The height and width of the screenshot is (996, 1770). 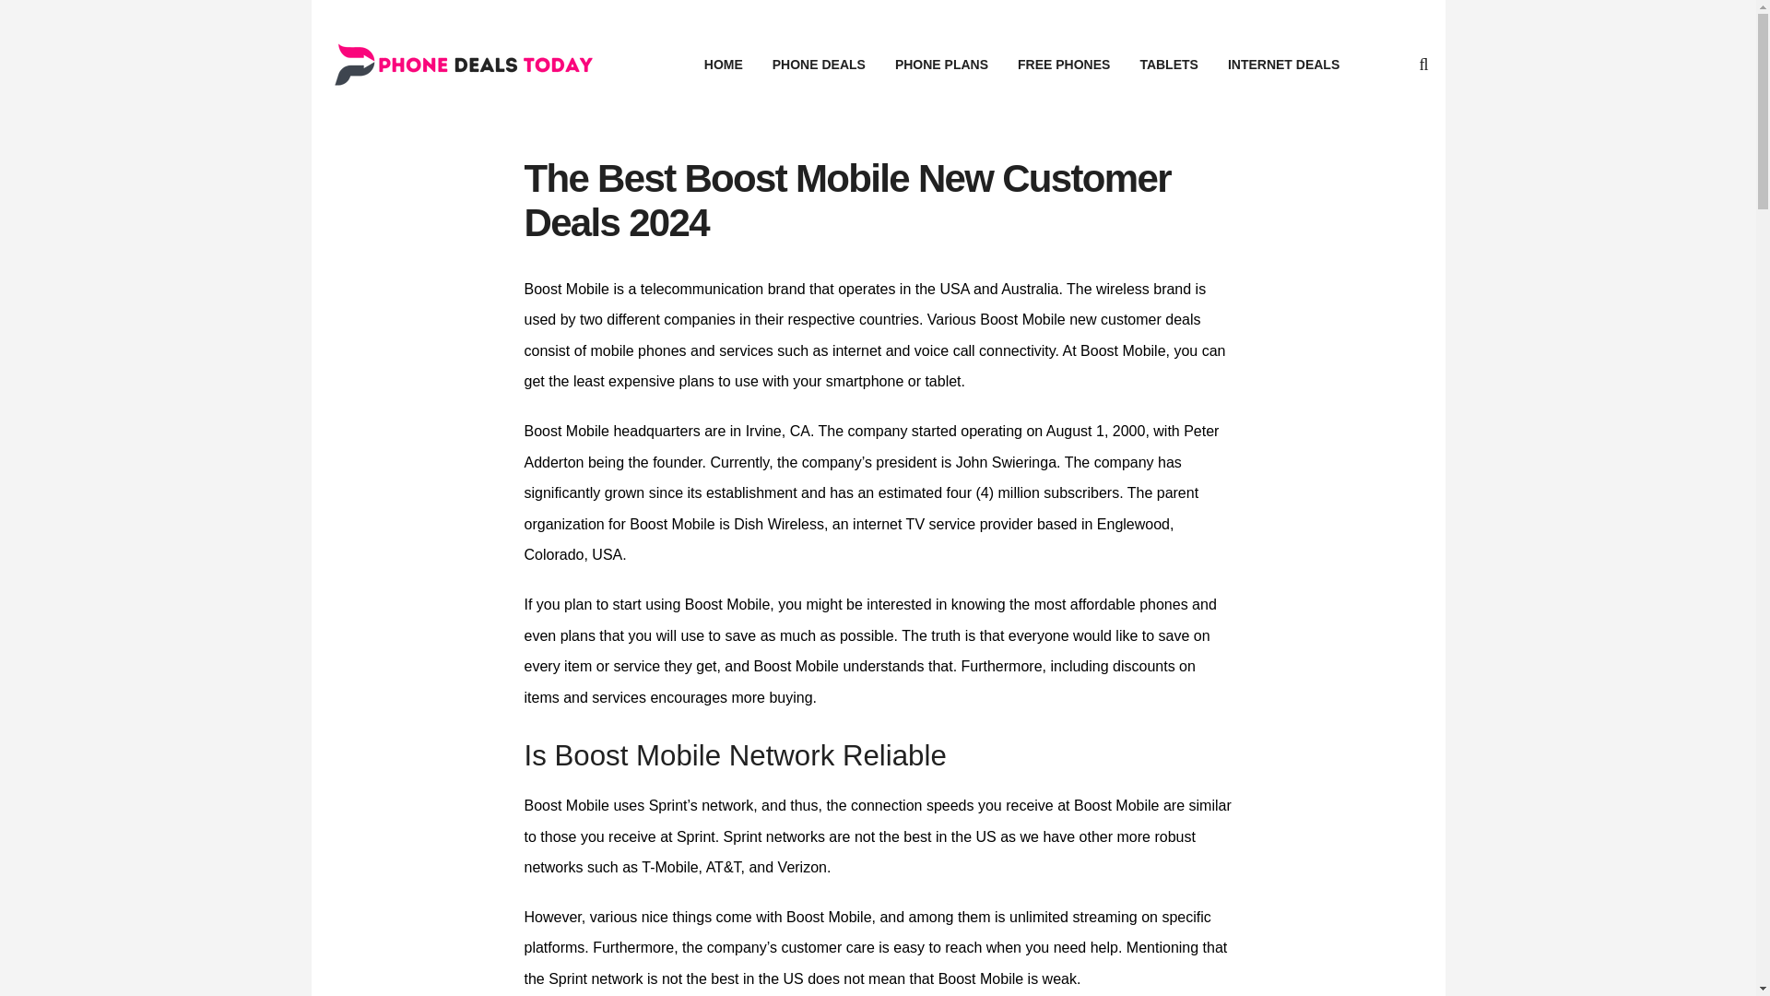 I want to click on PHONE DEALS, so click(x=819, y=65).